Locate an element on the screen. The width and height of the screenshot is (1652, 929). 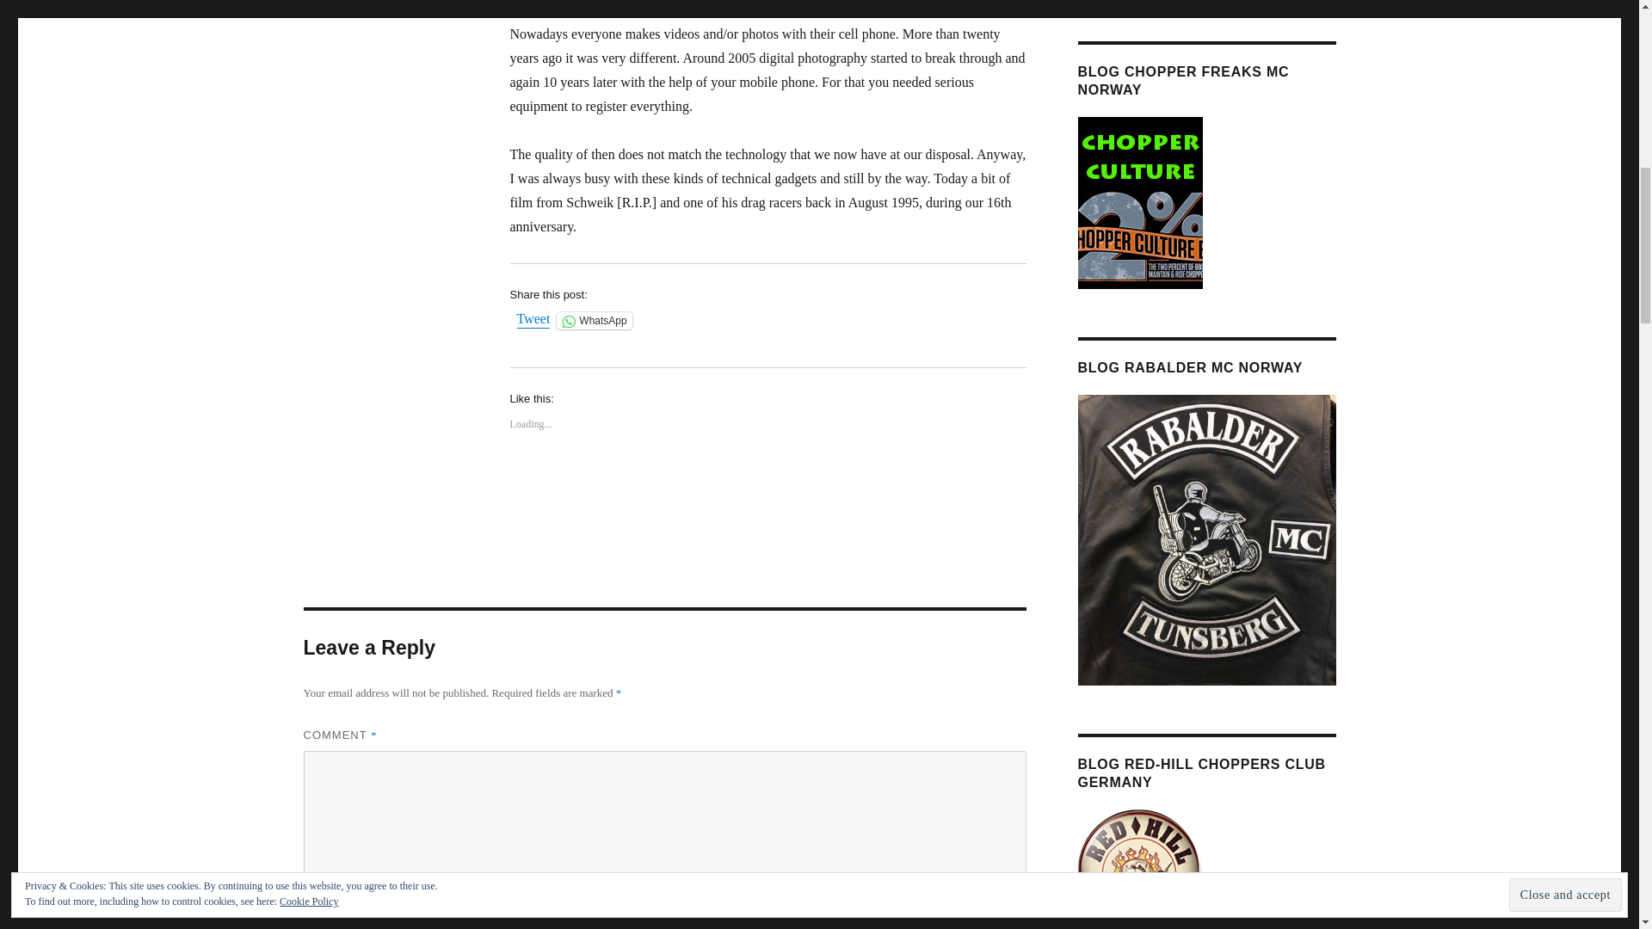
blog red-hill choppers club germany is located at coordinates (1139, 871).